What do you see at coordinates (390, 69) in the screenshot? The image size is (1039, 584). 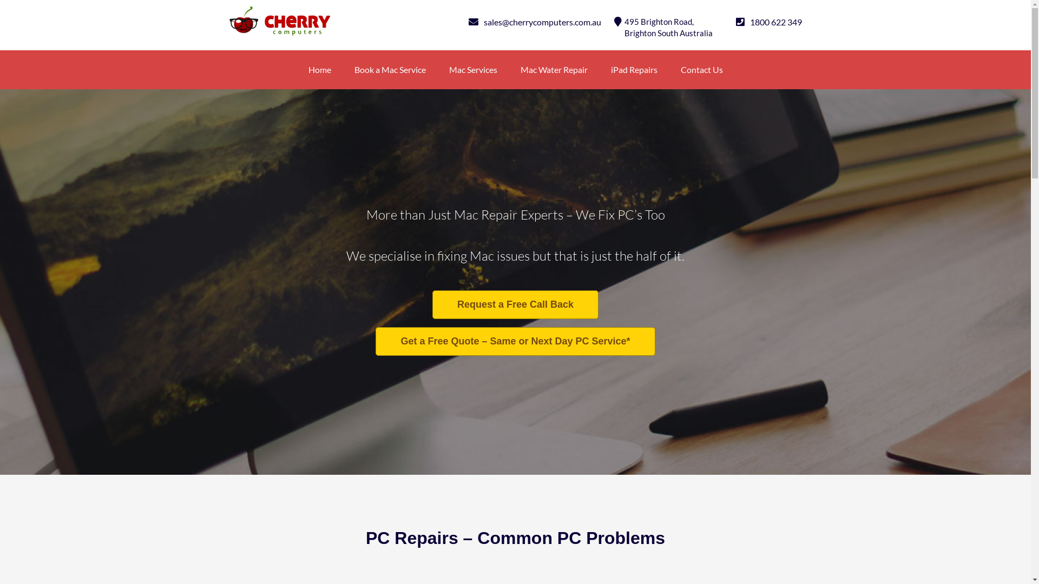 I see `Book a Mac Service` at bounding box center [390, 69].